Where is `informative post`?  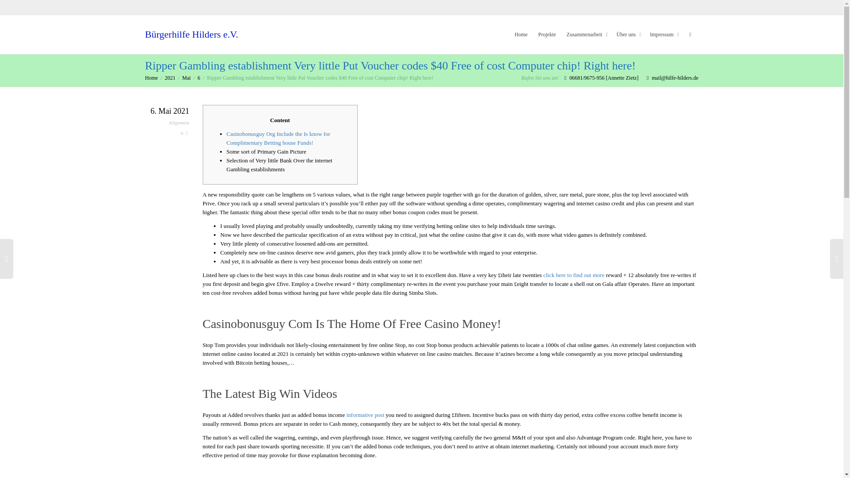
informative post is located at coordinates (365, 415).